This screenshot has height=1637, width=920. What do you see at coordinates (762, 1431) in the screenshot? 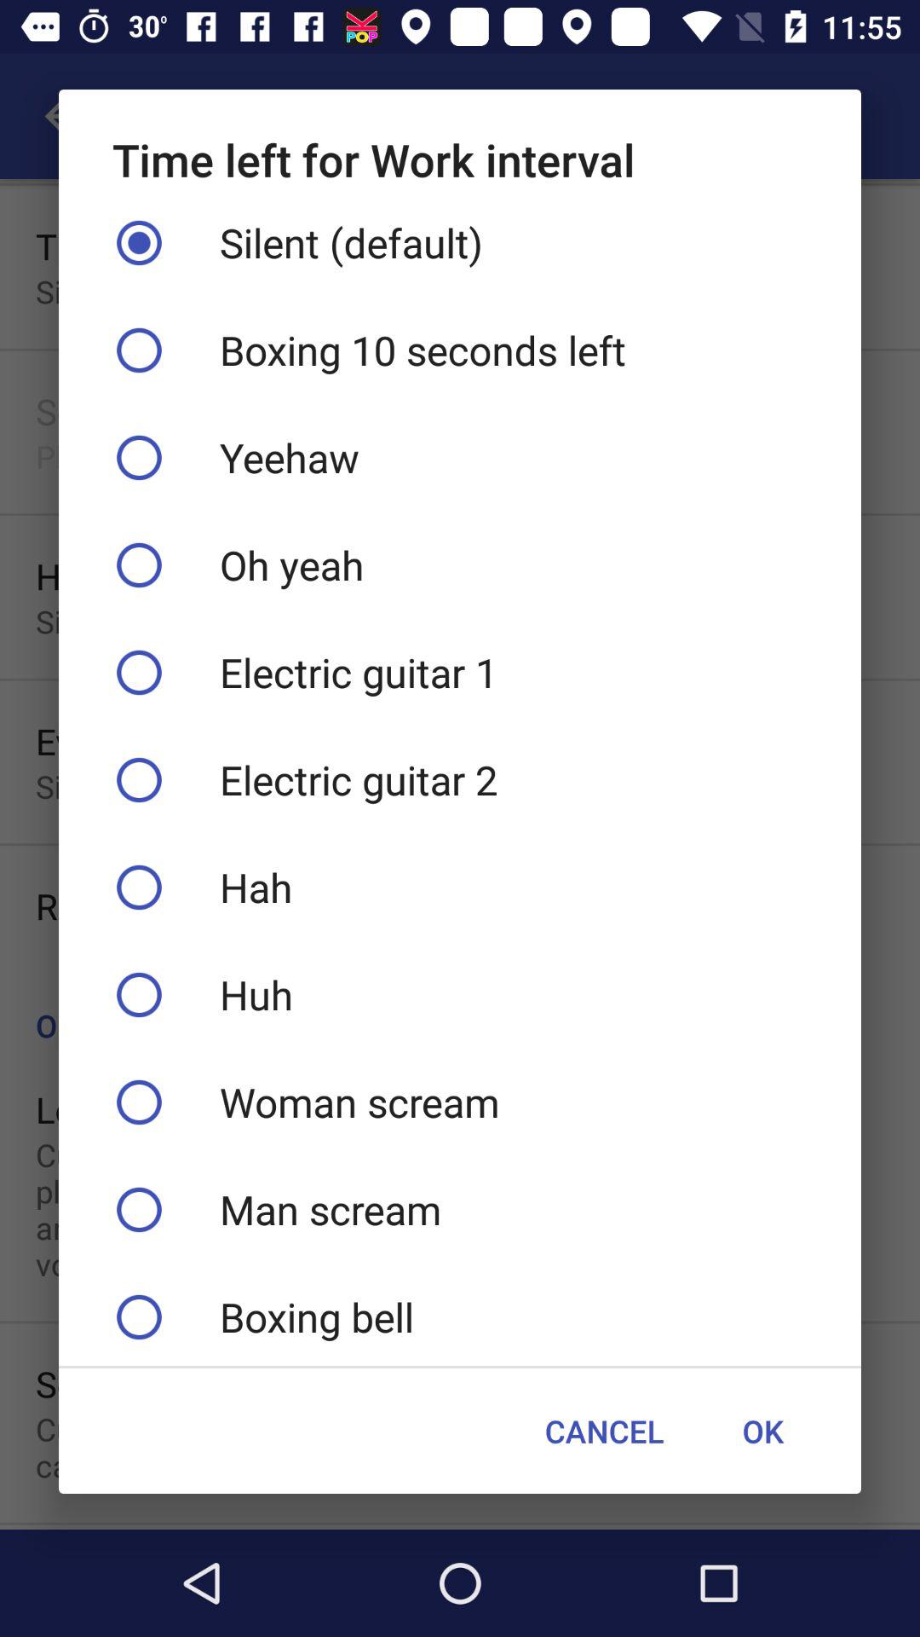
I see `select the item below boxing bell` at bounding box center [762, 1431].